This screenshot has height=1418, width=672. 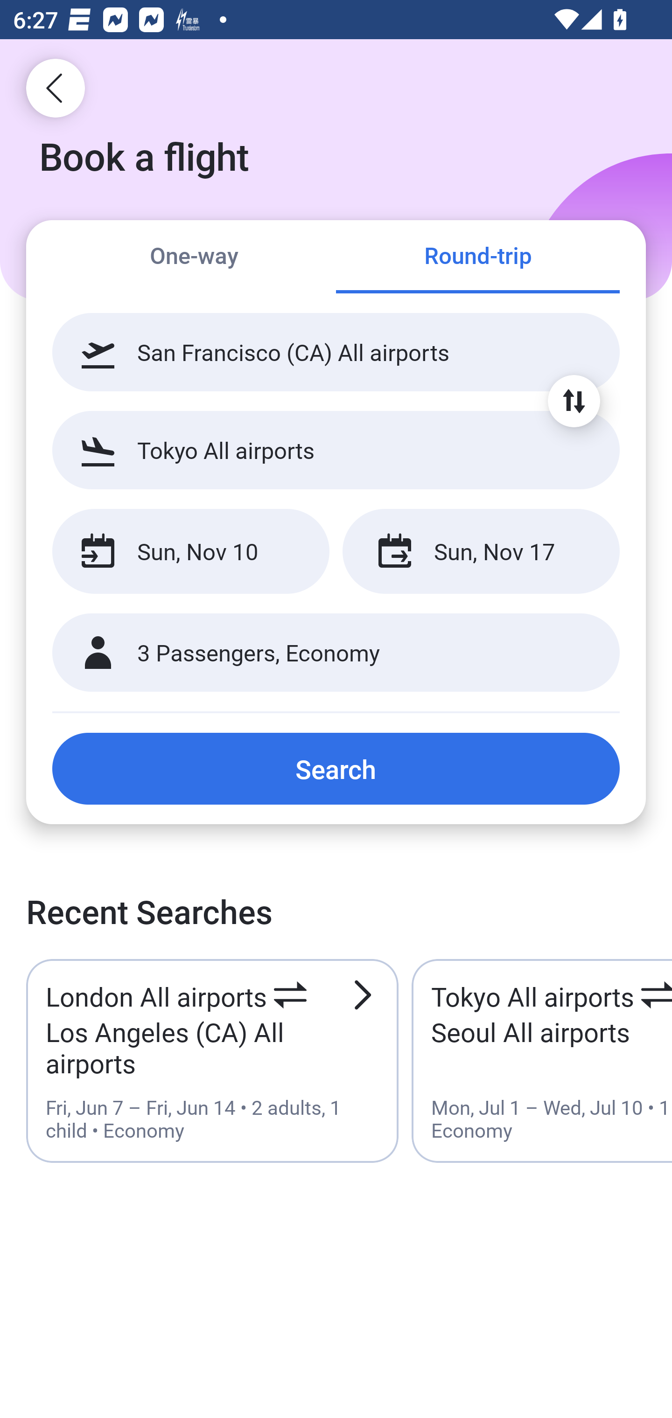 What do you see at coordinates (336, 653) in the screenshot?
I see `3 Passengers, Economy` at bounding box center [336, 653].